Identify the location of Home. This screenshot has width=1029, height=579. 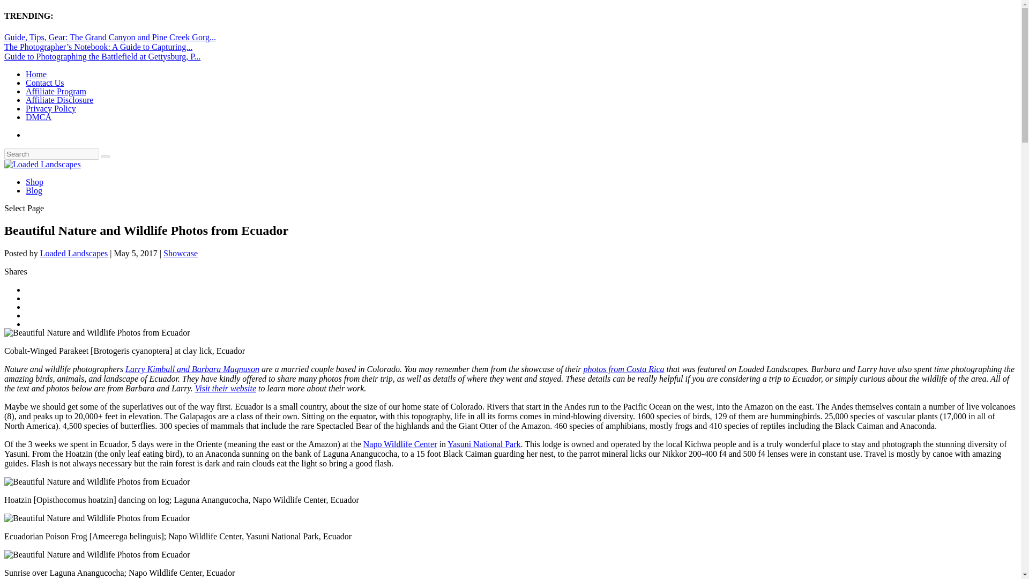
(36, 74).